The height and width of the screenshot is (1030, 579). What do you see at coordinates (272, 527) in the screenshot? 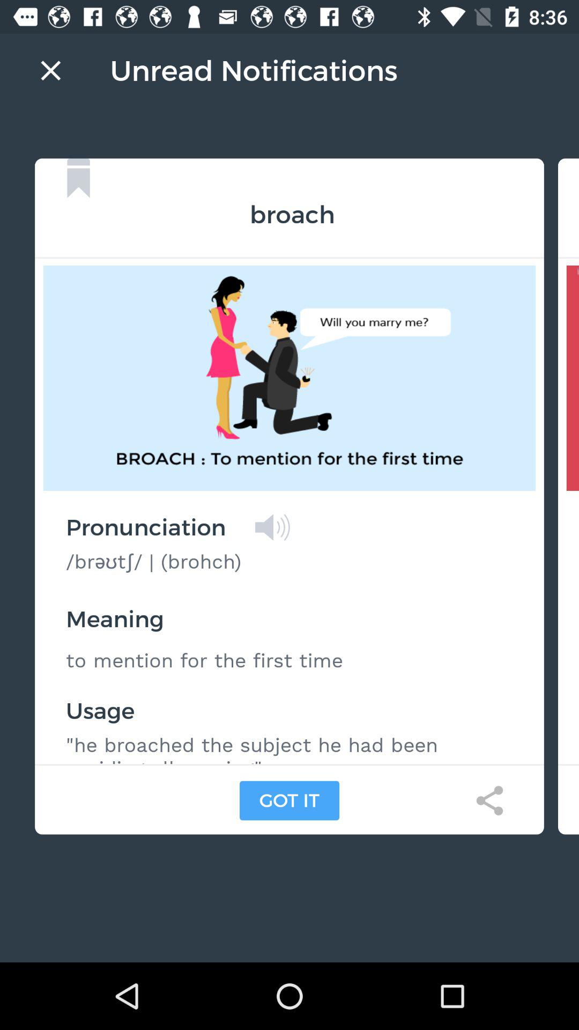
I see `click on speaker option` at bounding box center [272, 527].